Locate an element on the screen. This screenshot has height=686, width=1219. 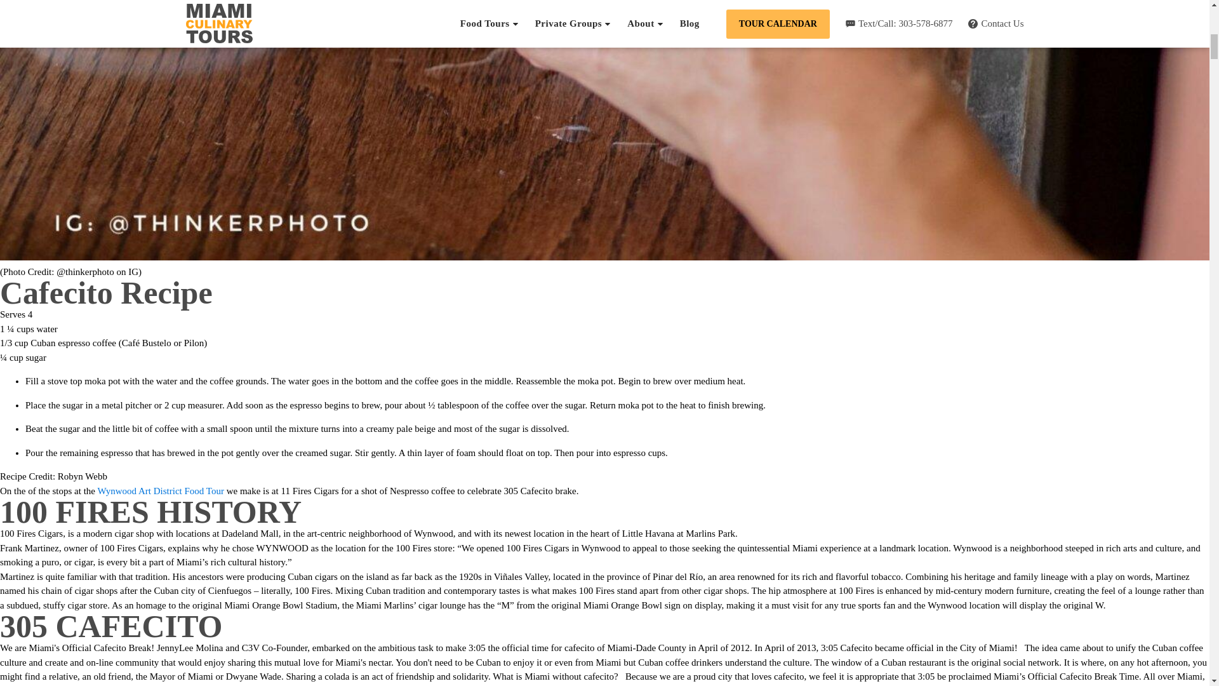
FareHarbor is located at coordinates (1124, 54).